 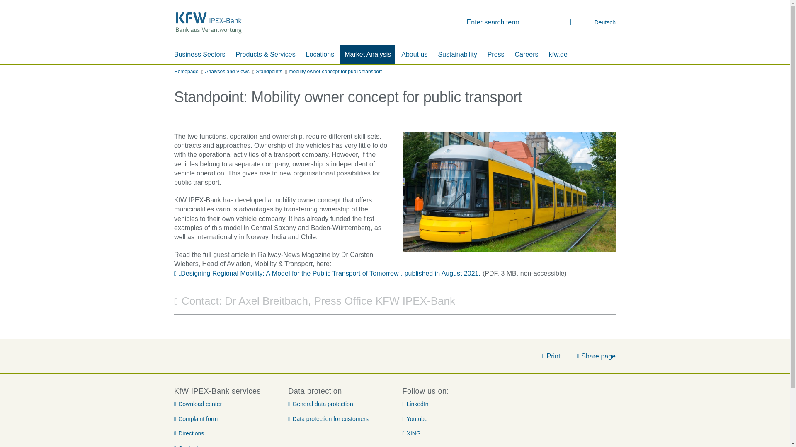 What do you see at coordinates (496, 54) in the screenshot?
I see `Press` at bounding box center [496, 54].